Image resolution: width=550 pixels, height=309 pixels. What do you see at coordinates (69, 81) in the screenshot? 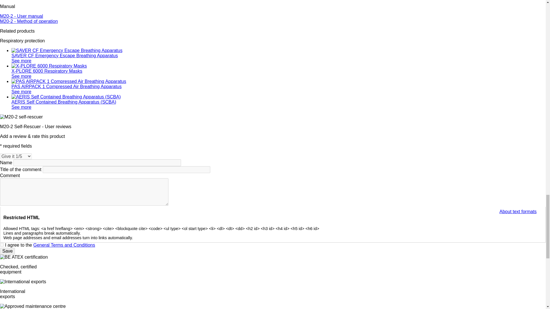
I see `PAS AIRPACK 1 Compressed Air Breathing Apparatus` at bounding box center [69, 81].